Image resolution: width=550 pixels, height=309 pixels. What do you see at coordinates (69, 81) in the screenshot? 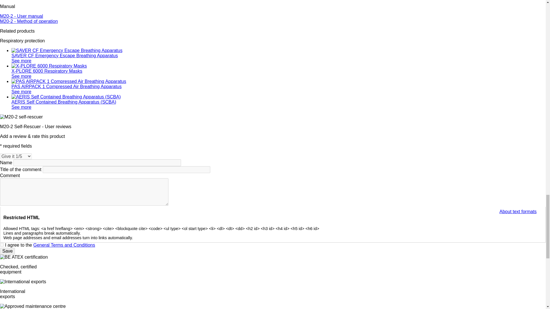
I see `PAS AIRPACK 1 Compressed Air Breathing Apparatus` at bounding box center [69, 81].